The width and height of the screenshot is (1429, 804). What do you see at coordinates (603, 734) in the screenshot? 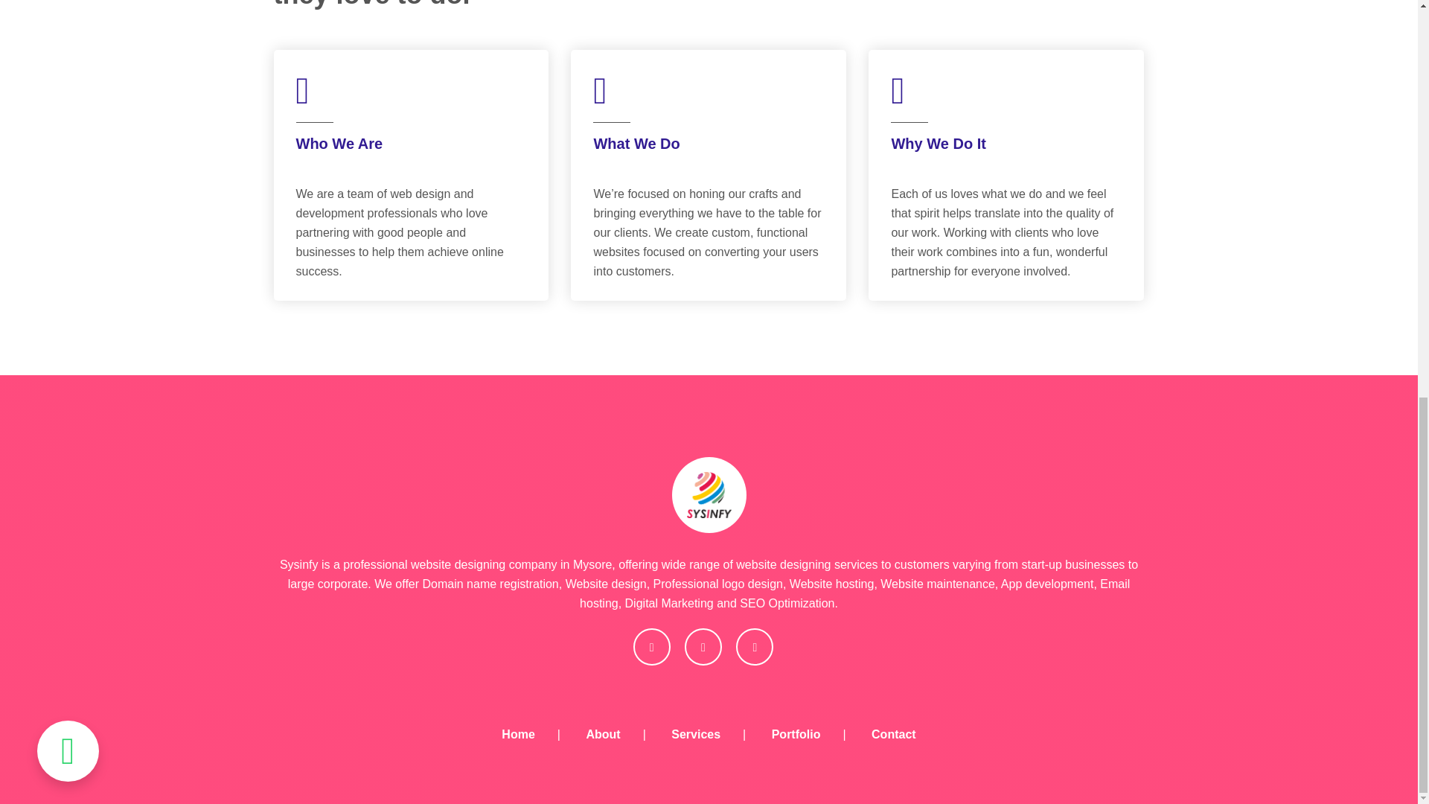
I see `About` at bounding box center [603, 734].